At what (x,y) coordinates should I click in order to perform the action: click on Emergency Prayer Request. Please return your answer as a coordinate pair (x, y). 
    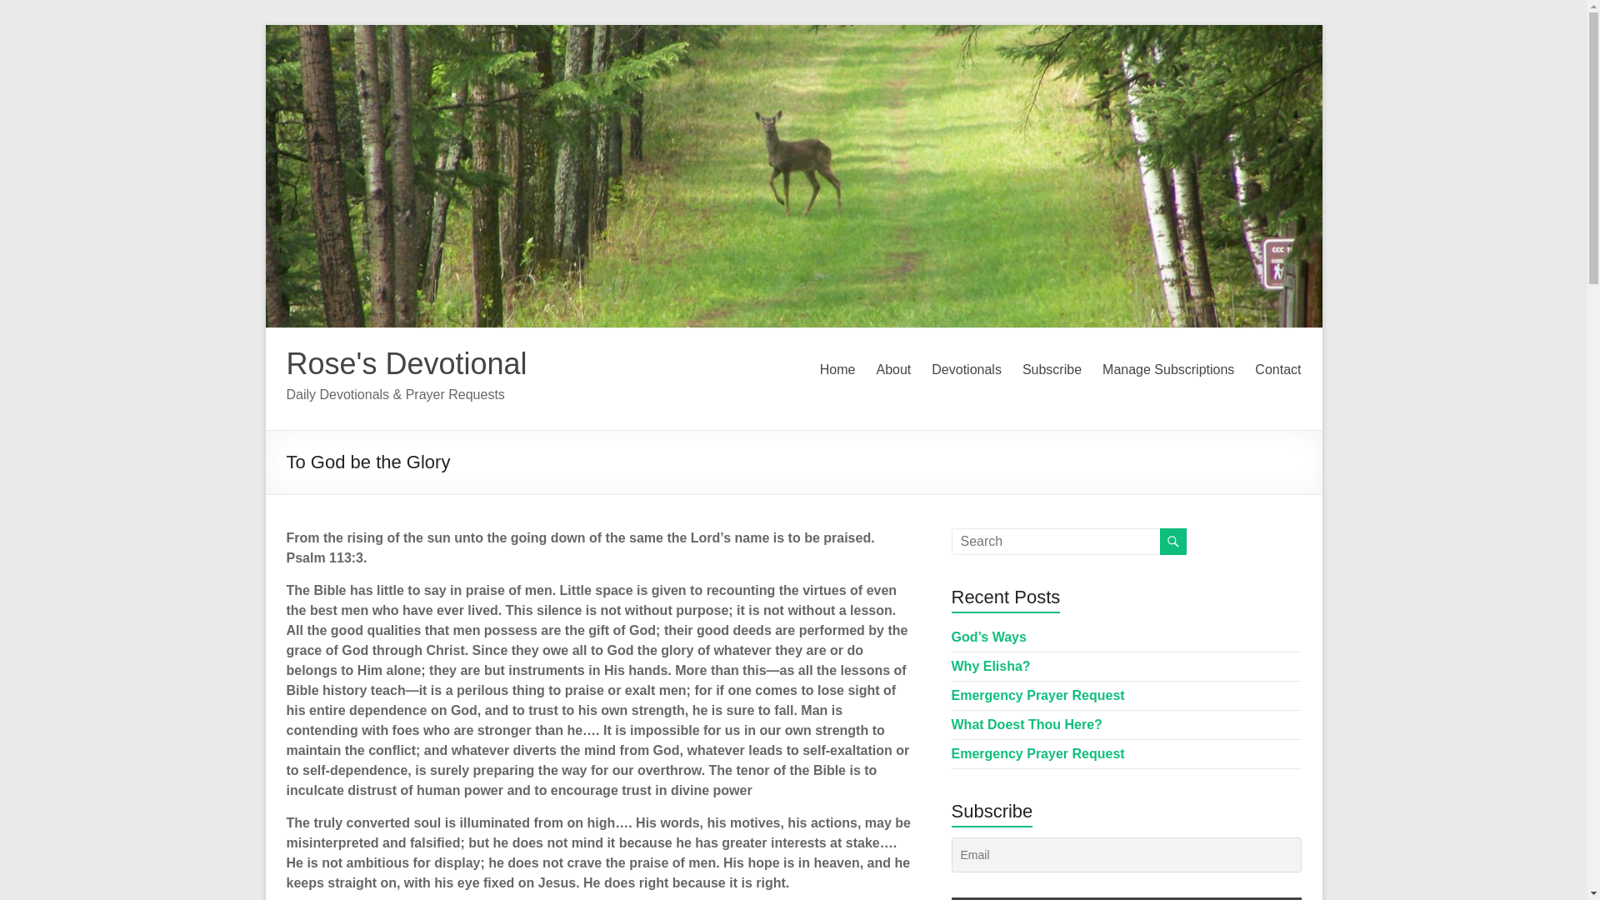
    Looking at the image, I should click on (1038, 695).